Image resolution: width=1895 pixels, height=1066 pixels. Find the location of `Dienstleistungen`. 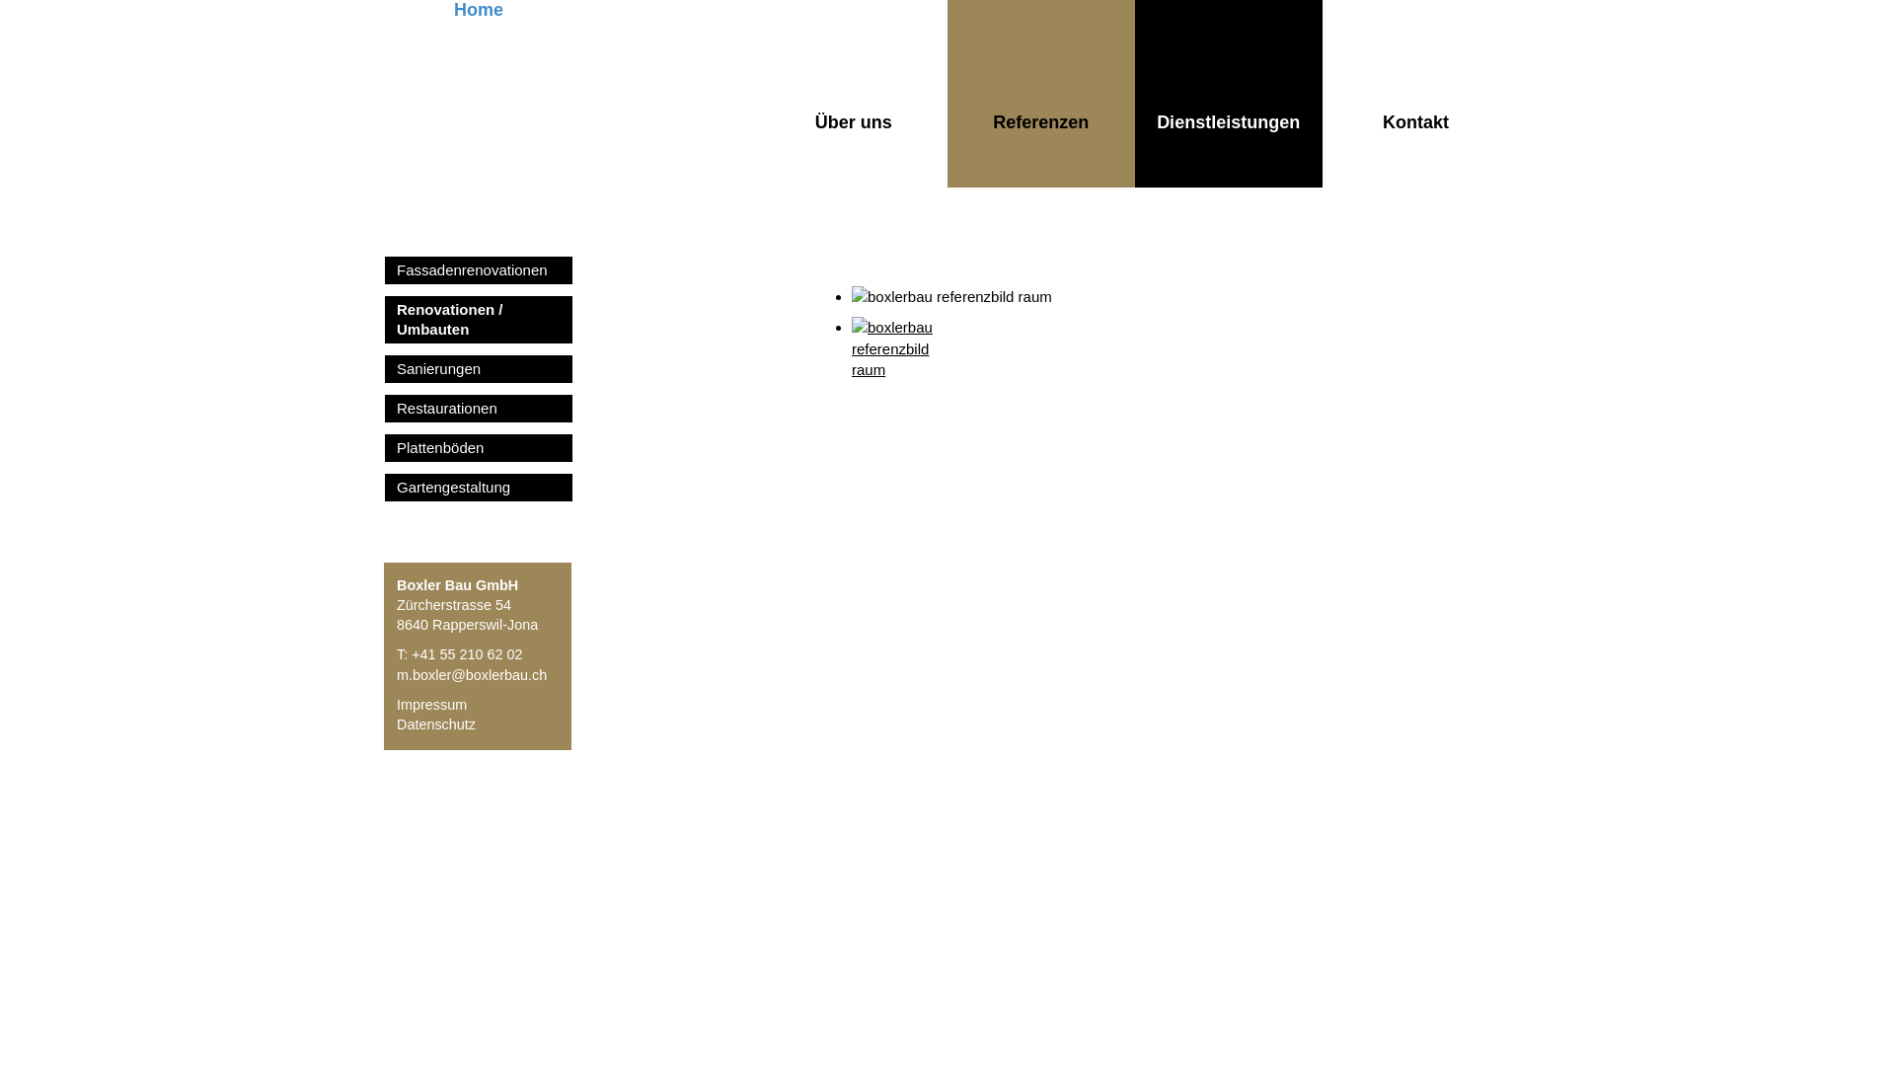

Dienstleistungen is located at coordinates (1229, 94).